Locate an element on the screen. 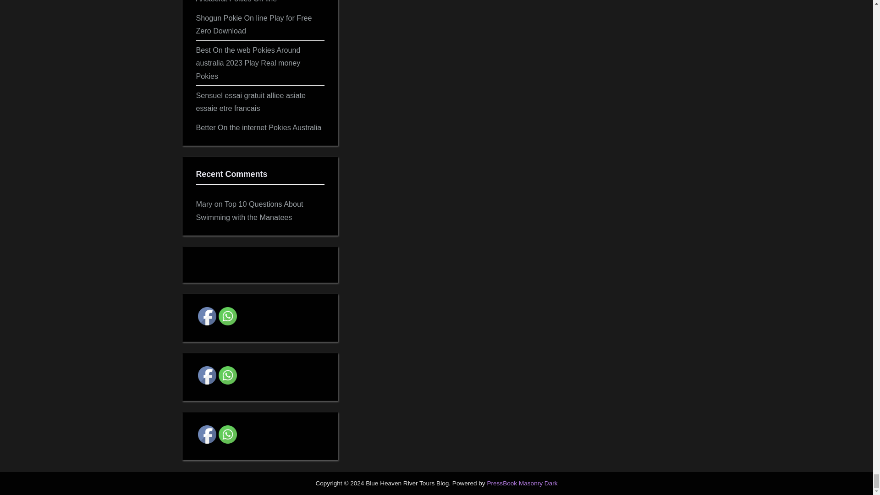  WhatsApp is located at coordinates (227, 434).